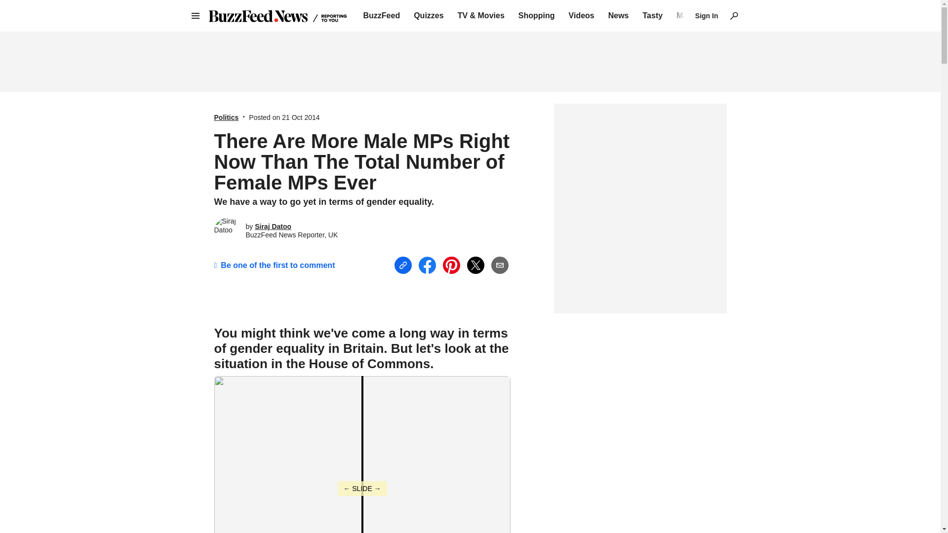  I want to click on Sign In, so click(707, 16).